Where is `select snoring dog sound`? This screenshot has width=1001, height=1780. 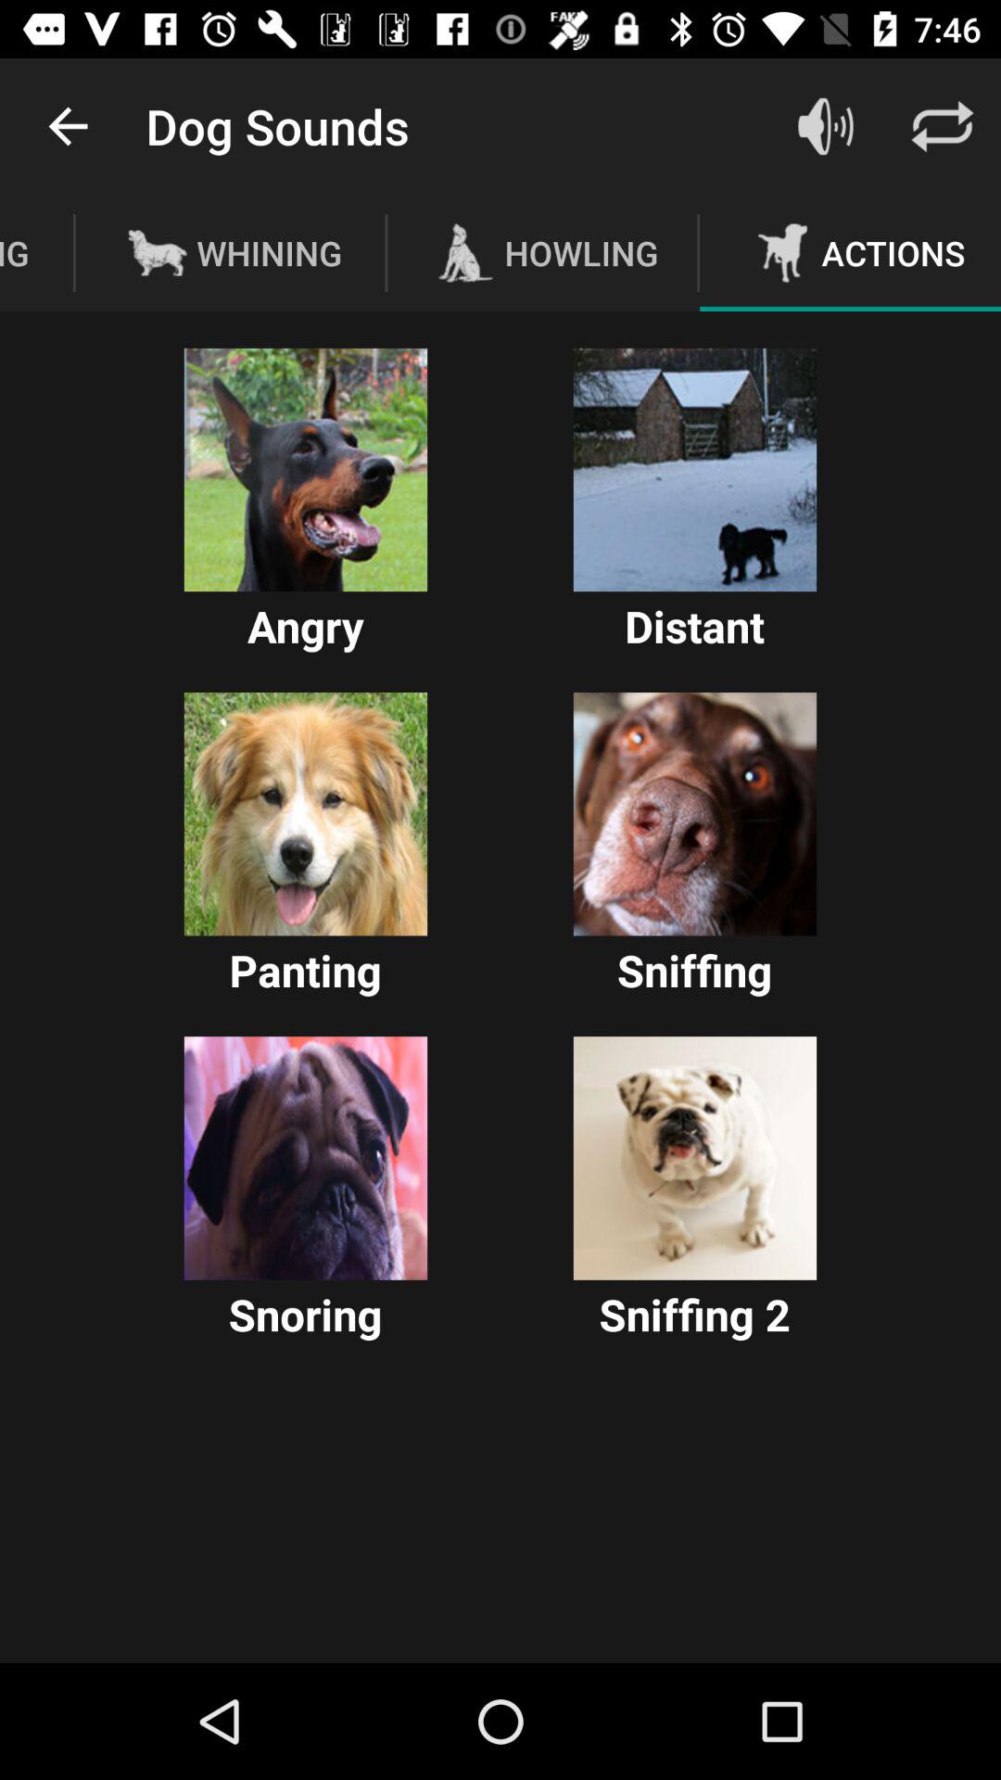
select snoring dog sound is located at coordinates (306, 1158).